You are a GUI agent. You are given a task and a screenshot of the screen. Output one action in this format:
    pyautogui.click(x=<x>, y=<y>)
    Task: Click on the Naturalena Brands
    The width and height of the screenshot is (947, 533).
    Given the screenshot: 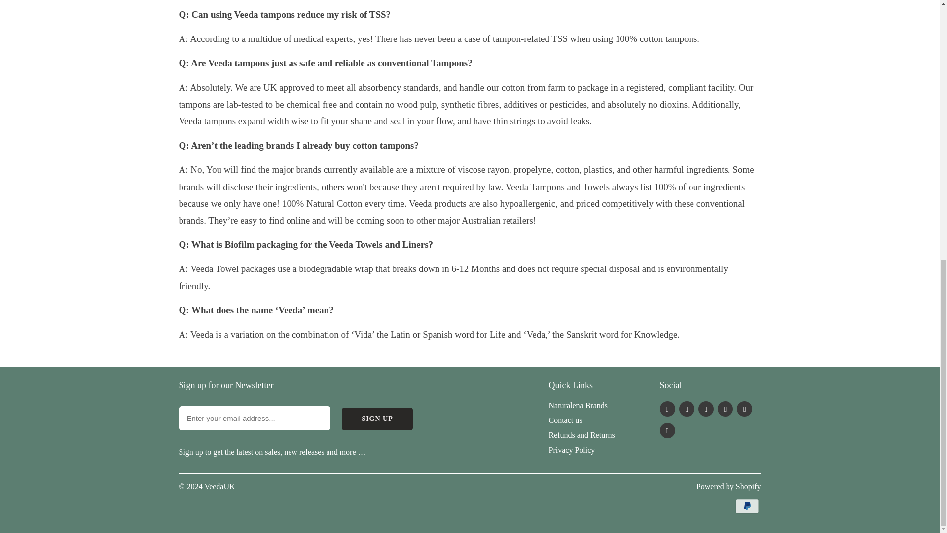 What is the action you would take?
    pyautogui.click(x=578, y=406)
    